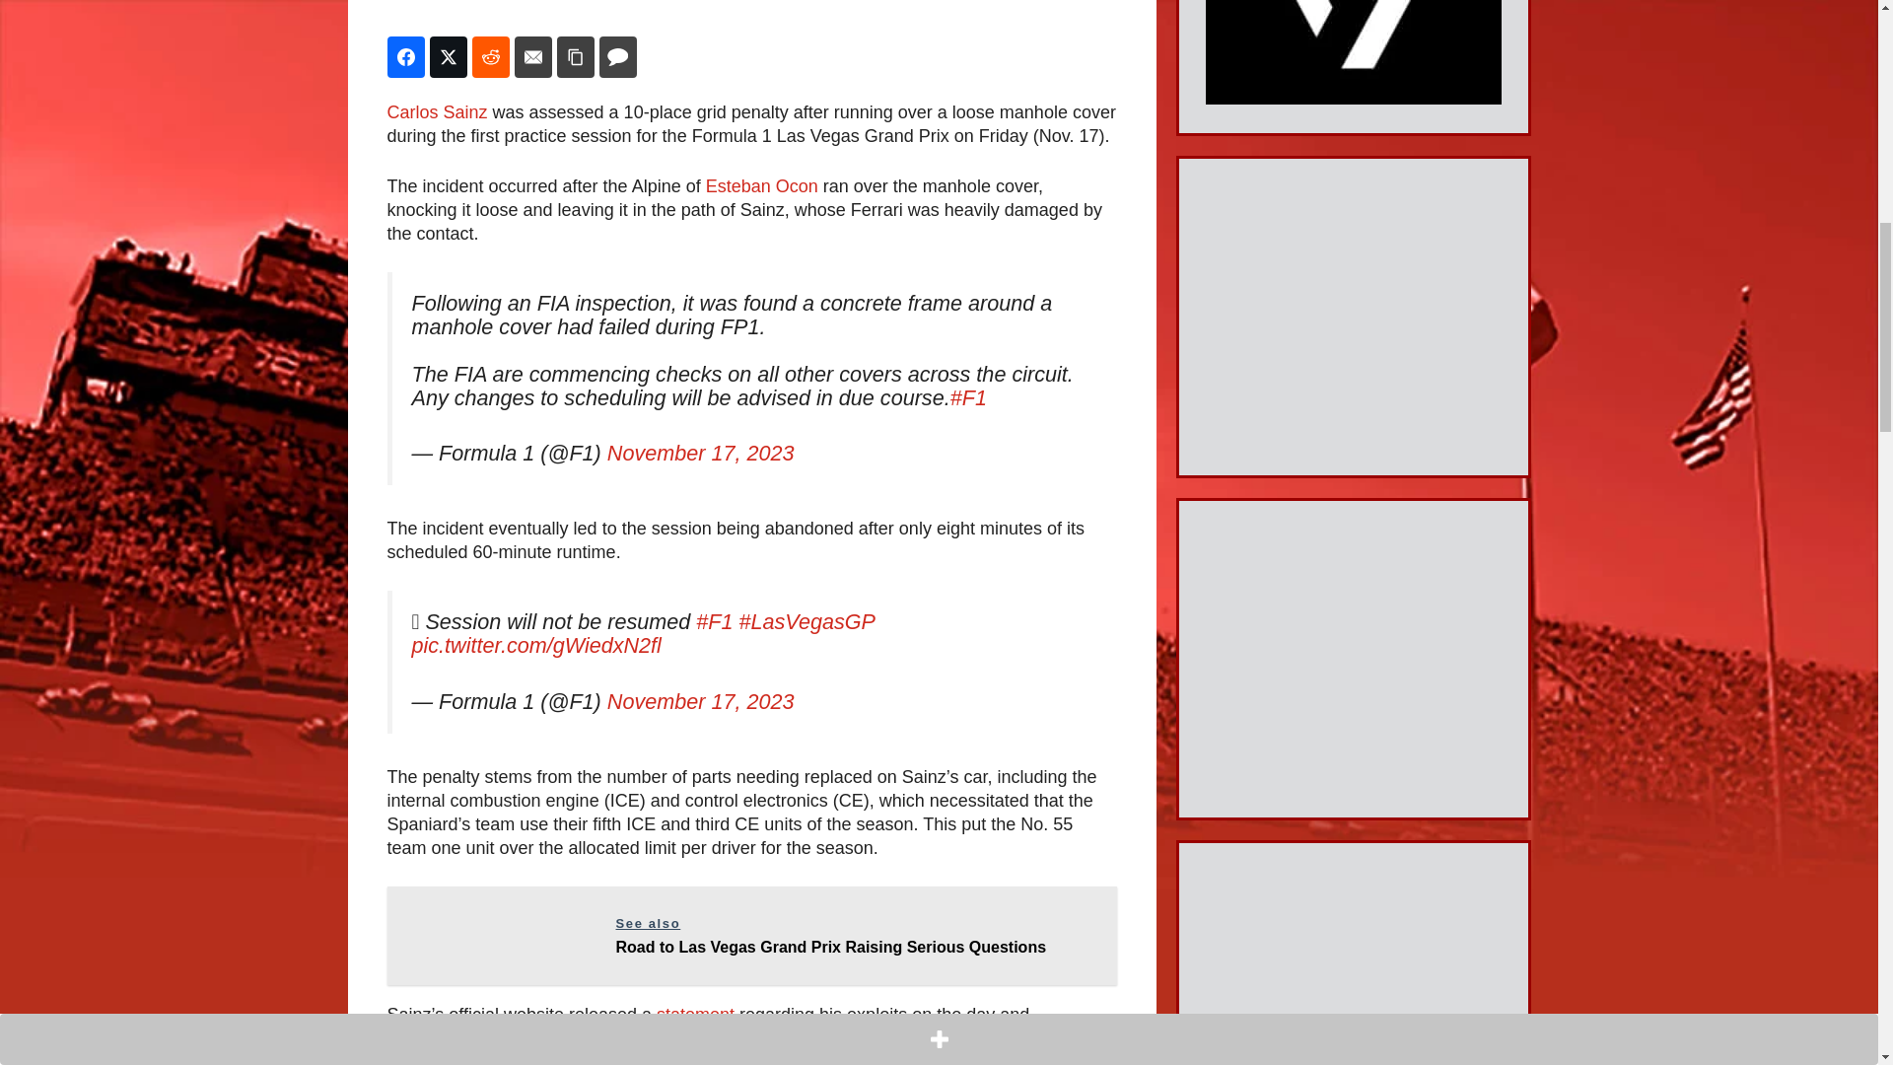 The height and width of the screenshot is (1065, 1893). Describe the element at coordinates (490, 56) in the screenshot. I see `Share on Reddit` at that location.